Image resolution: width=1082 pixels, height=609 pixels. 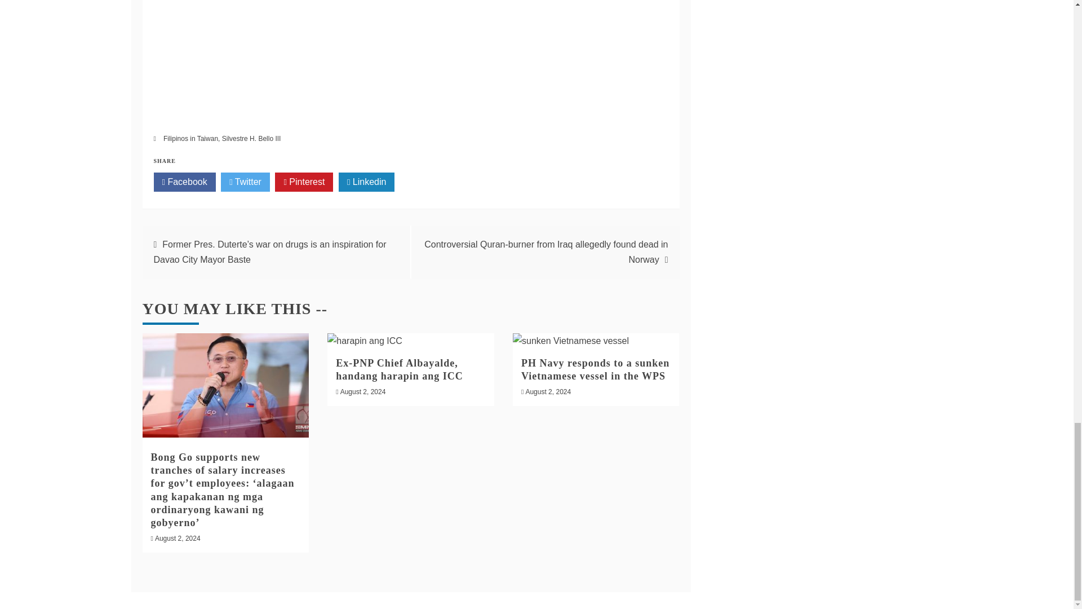 What do you see at coordinates (366, 182) in the screenshot?
I see `Linkedin` at bounding box center [366, 182].